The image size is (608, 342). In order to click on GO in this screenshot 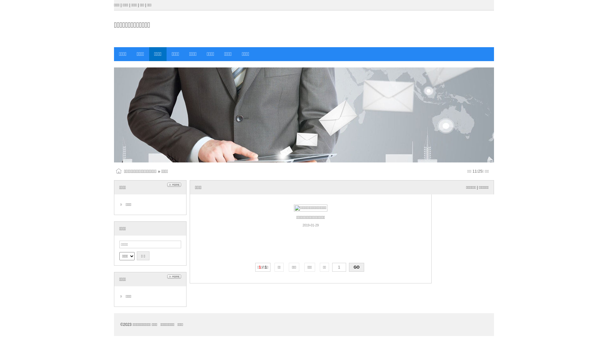, I will do `click(357, 267)`.